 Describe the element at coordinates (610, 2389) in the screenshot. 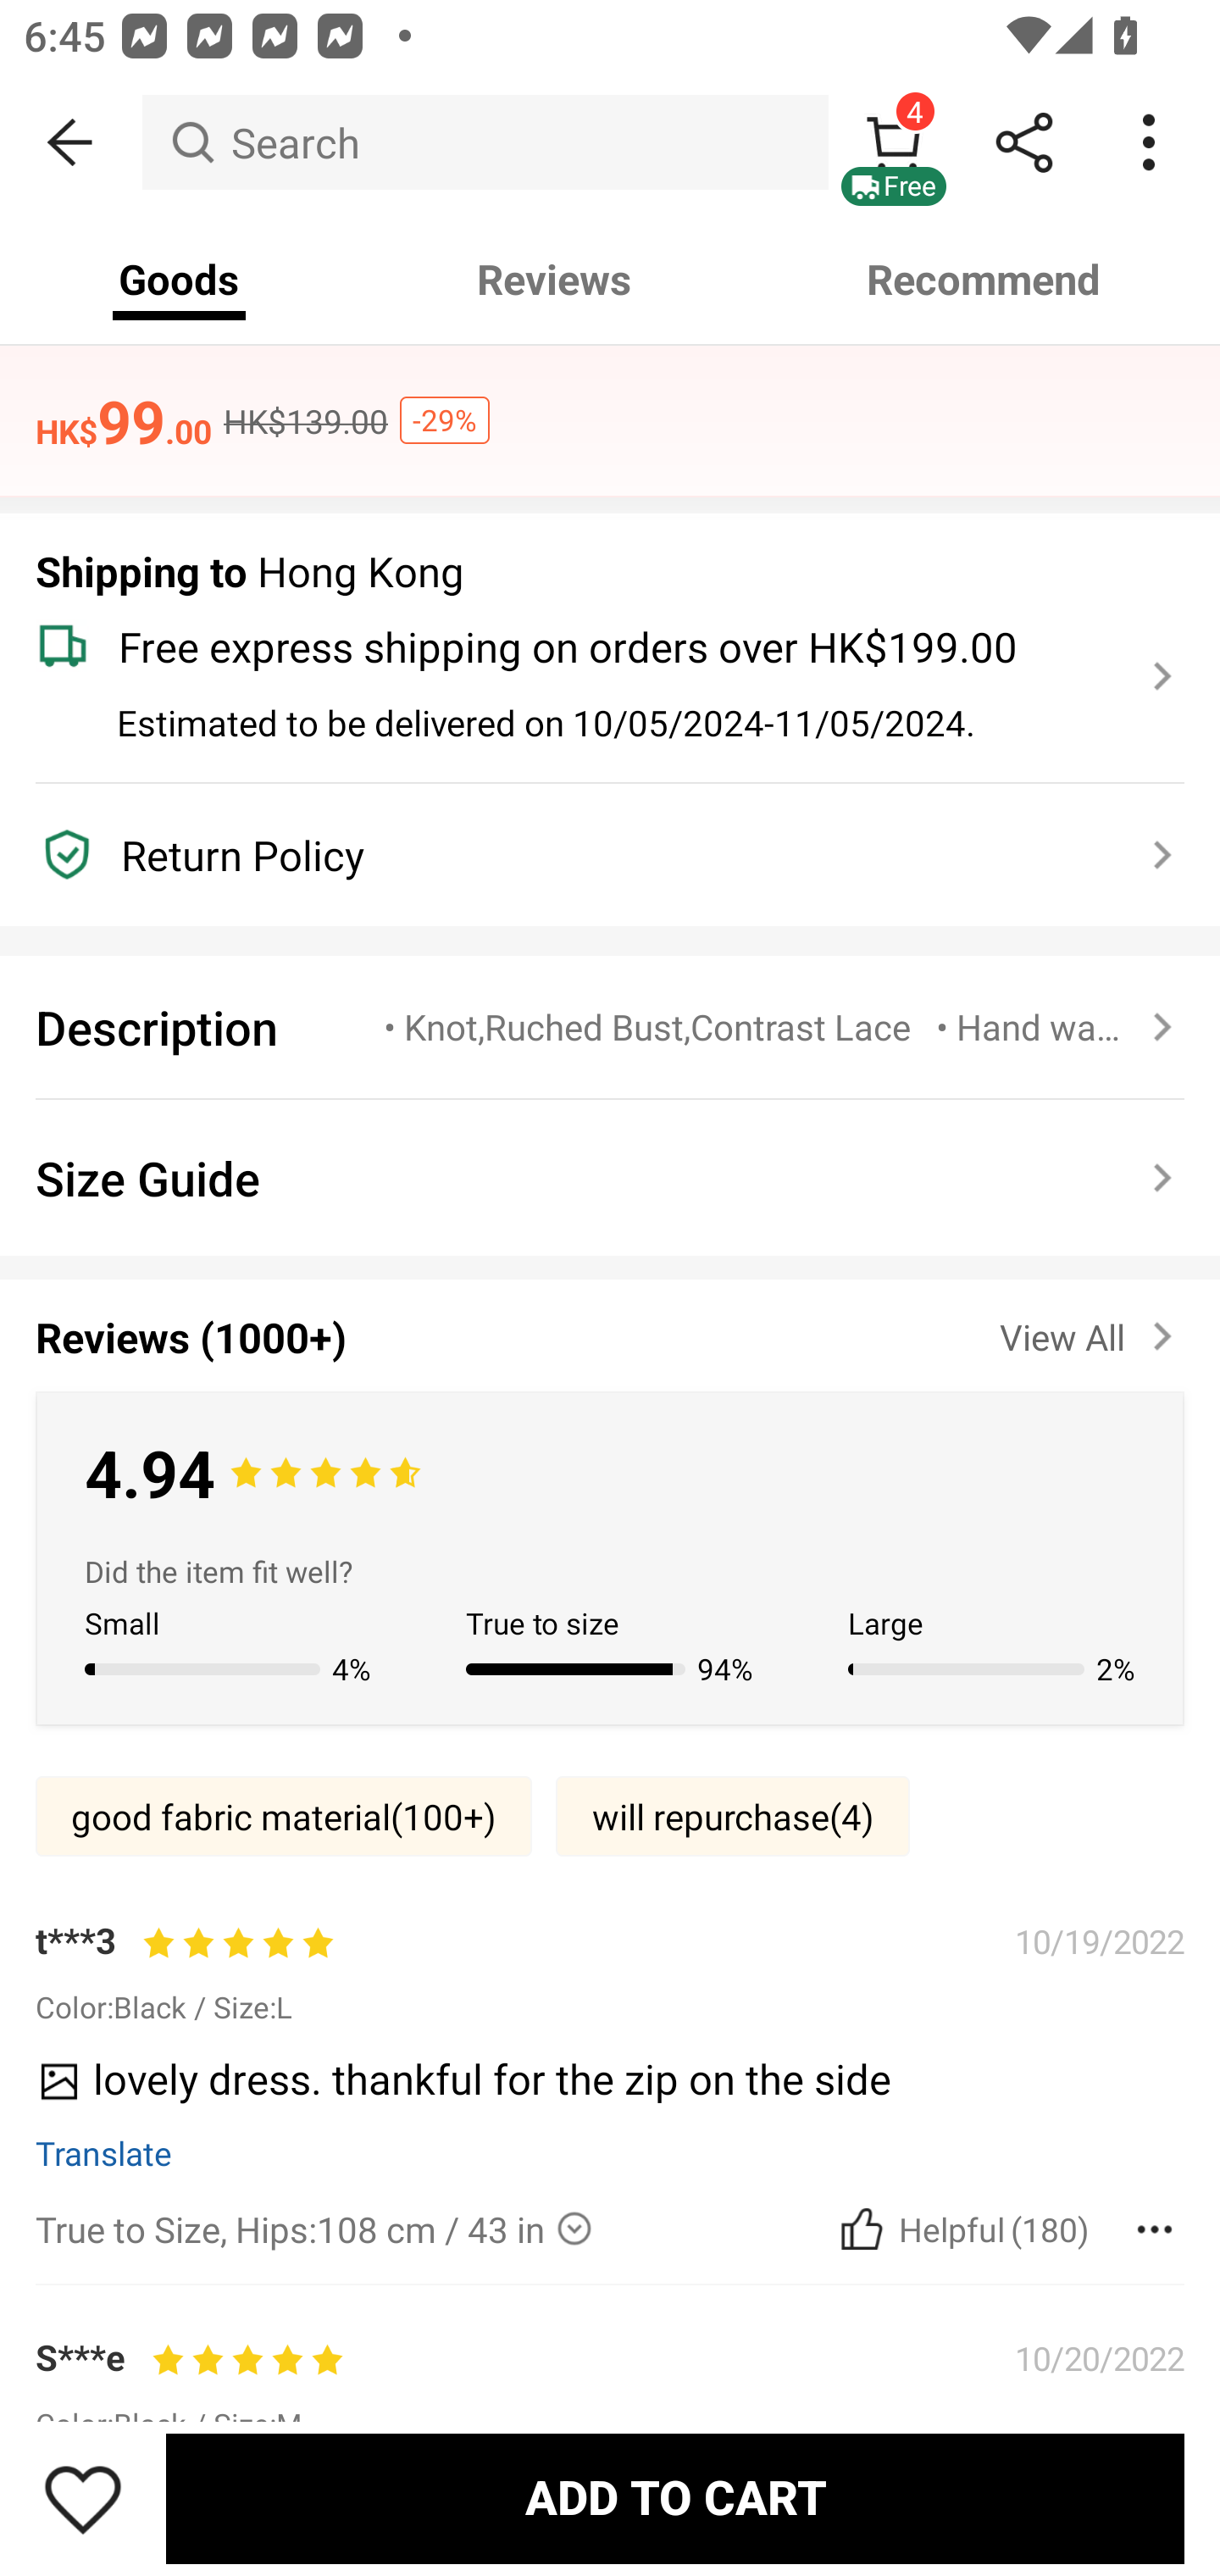

I see `S***e Rating5.0 10/20/2022 Color:Black / Size:M` at that location.